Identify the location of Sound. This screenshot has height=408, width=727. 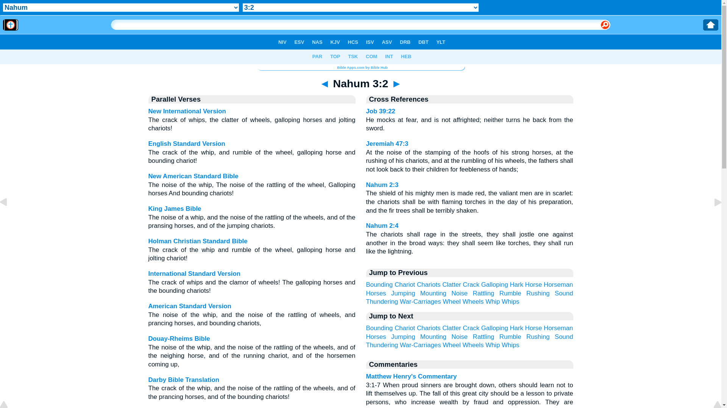
(564, 337).